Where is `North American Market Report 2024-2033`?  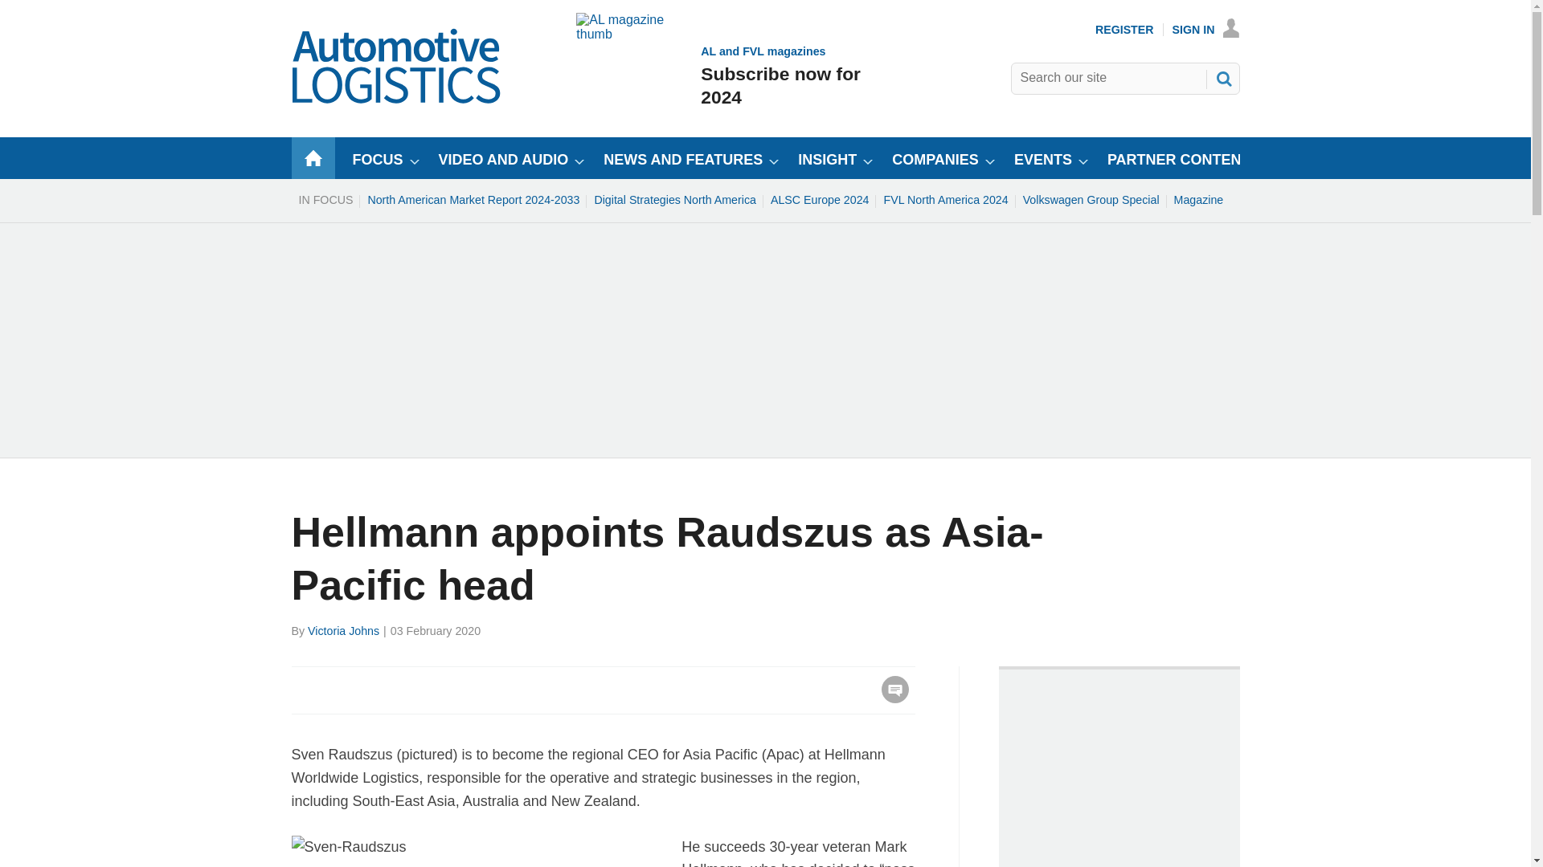 North American Market Report 2024-2033 is located at coordinates (473, 199).